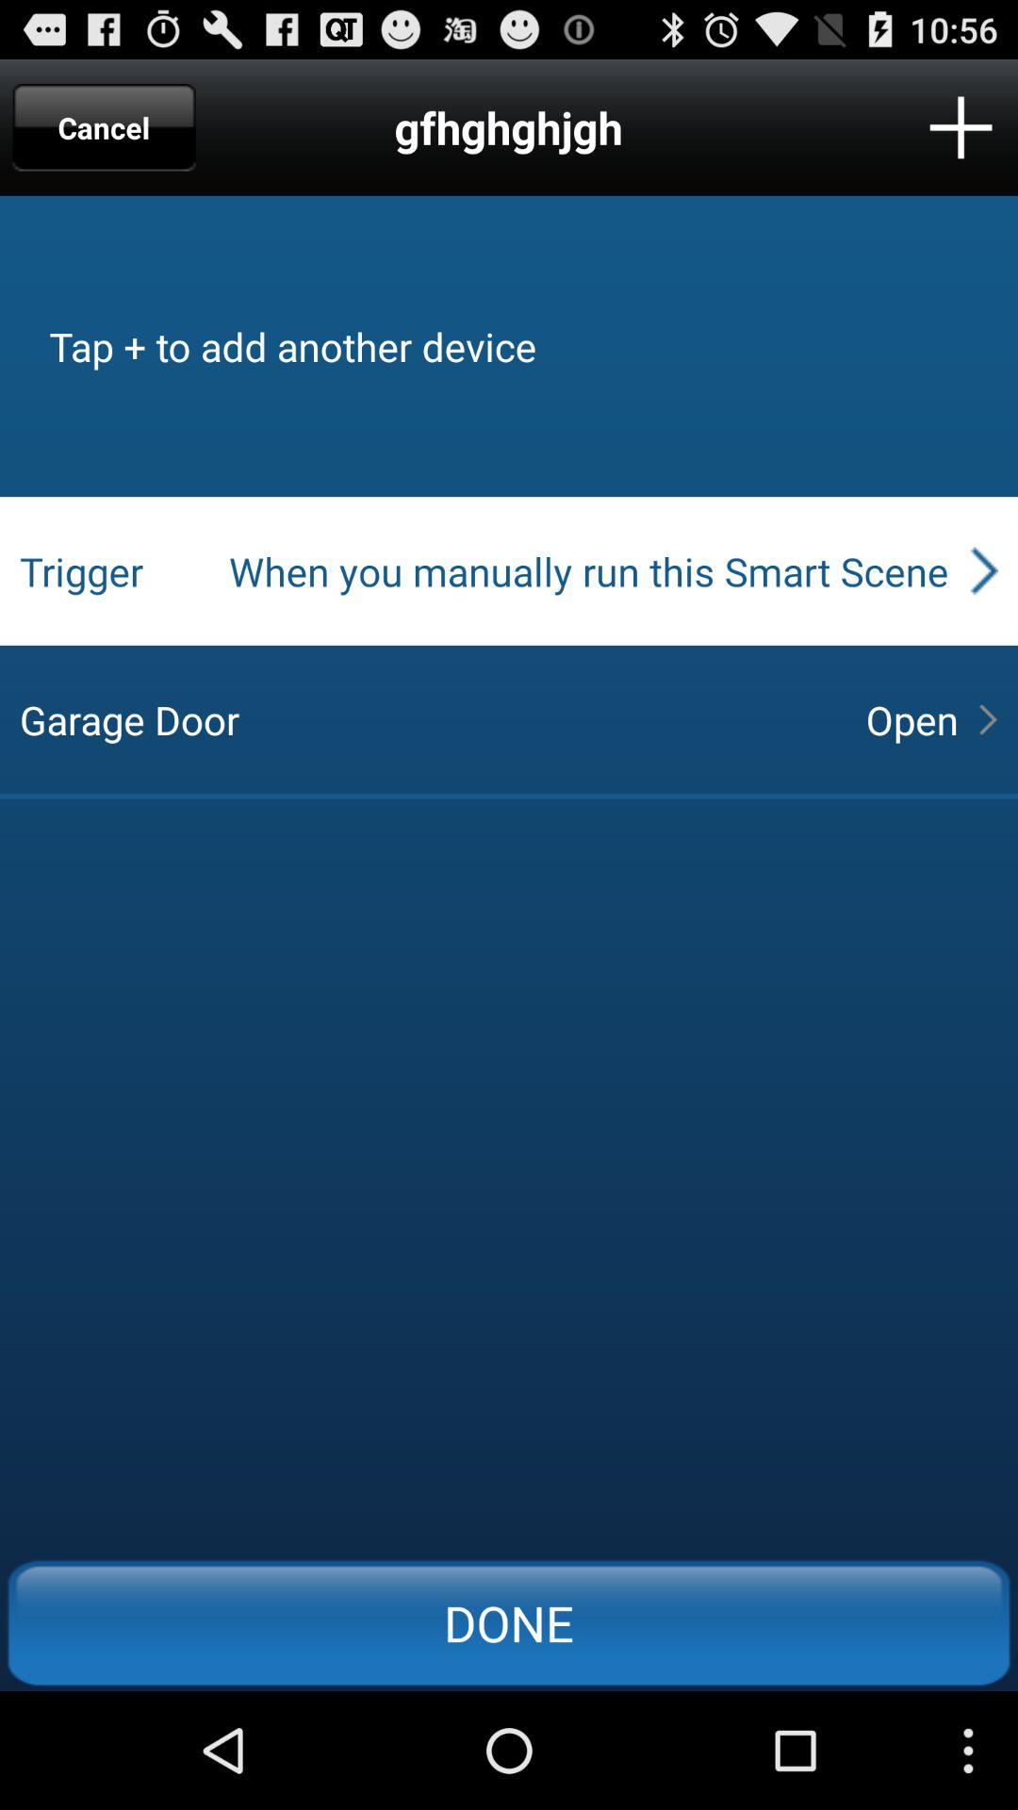 The image size is (1018, 1810). I want to click on select item below garage door item, so click(509, 1622).